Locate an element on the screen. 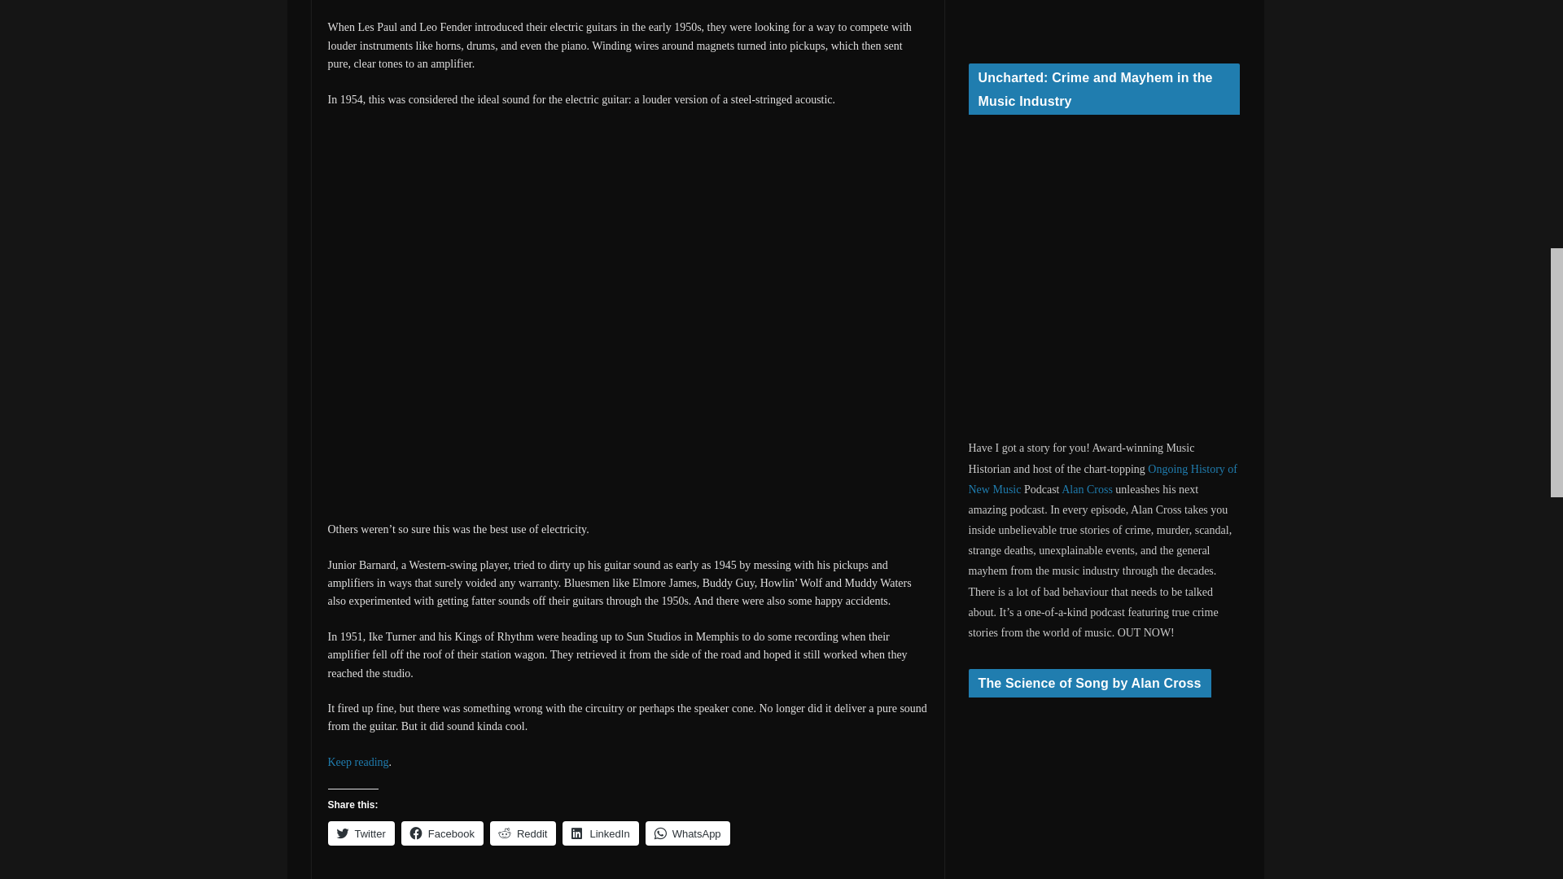 The image size is (1563, 879). Twitter is located at coordinates (360, 833).